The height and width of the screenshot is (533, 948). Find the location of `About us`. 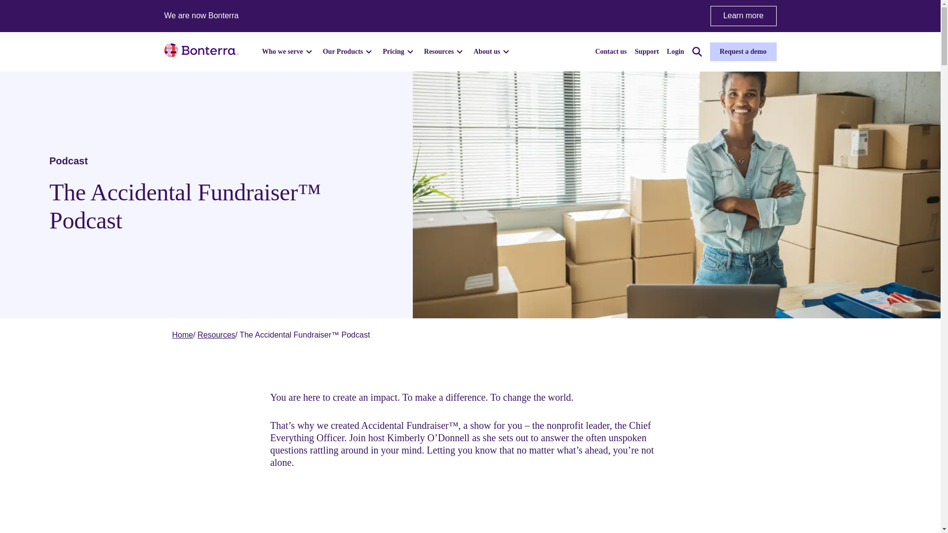

About us is located at coordinates (492, 51).